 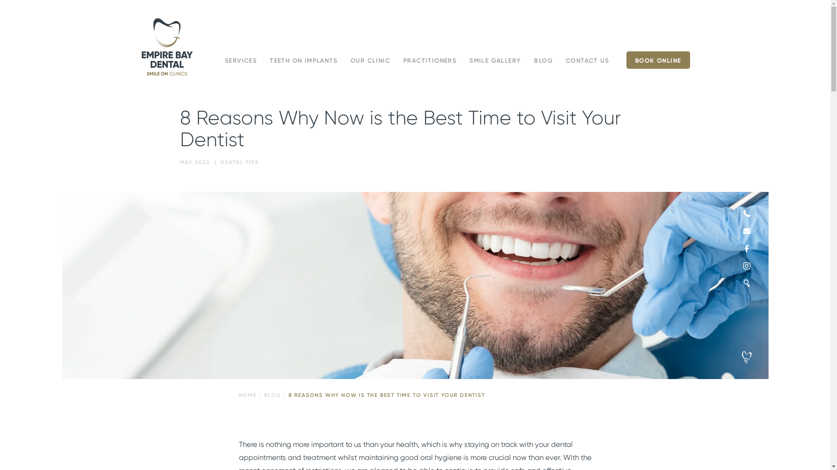 I want to click on SMILE GALLERY, so click(x=495, y=61).